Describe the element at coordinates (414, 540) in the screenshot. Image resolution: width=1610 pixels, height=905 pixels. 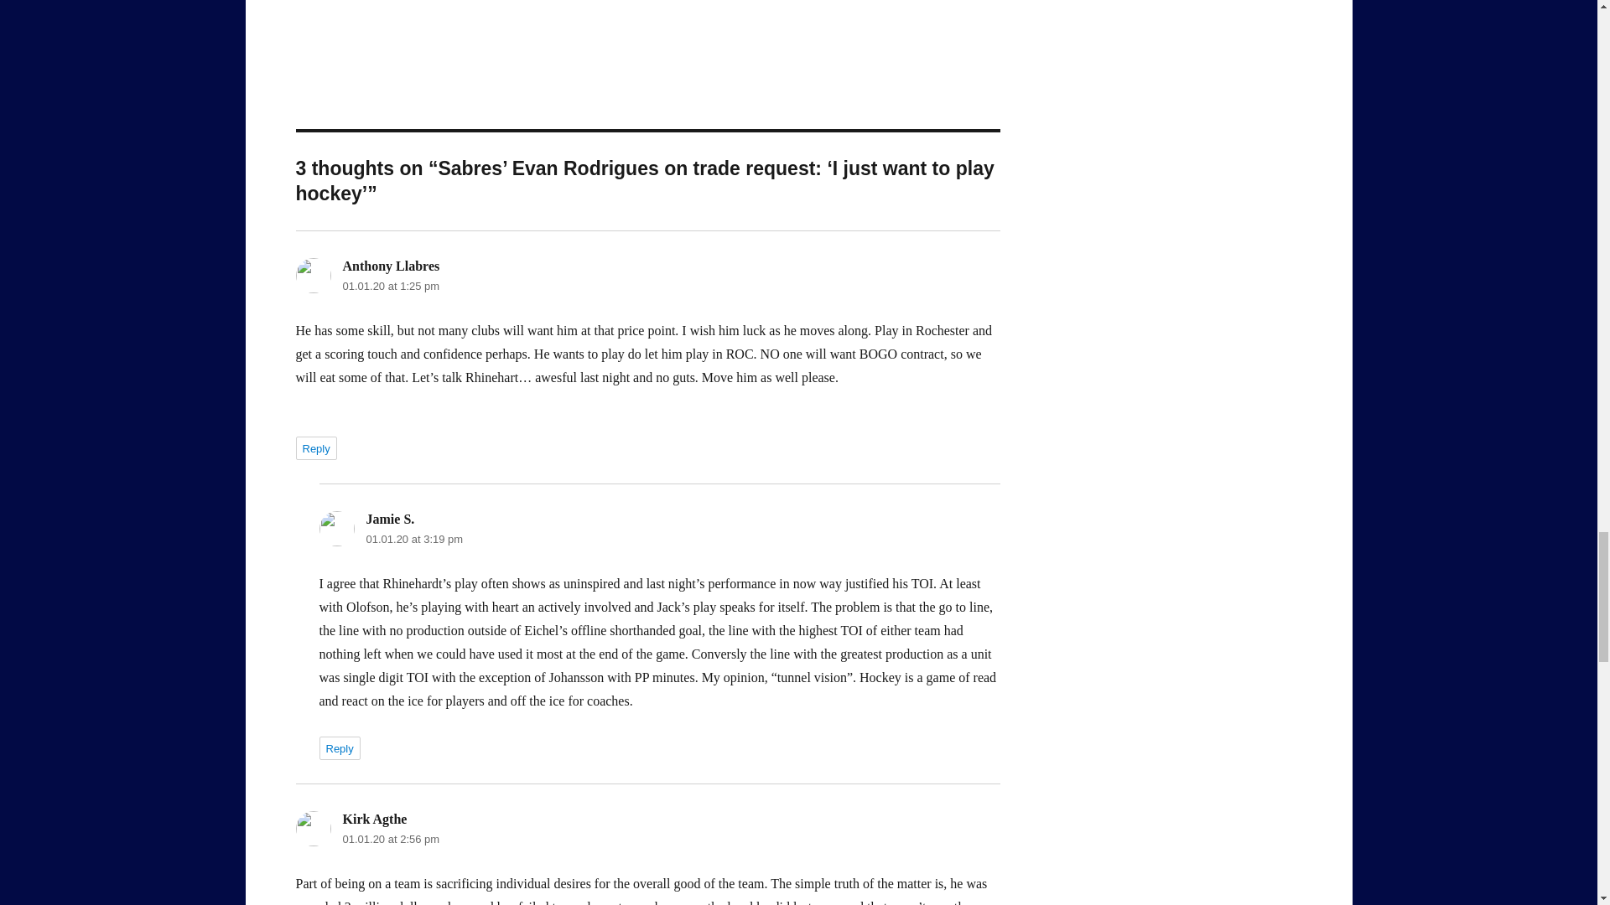
I see `01.01.20 at 3:19 pm` at that location.